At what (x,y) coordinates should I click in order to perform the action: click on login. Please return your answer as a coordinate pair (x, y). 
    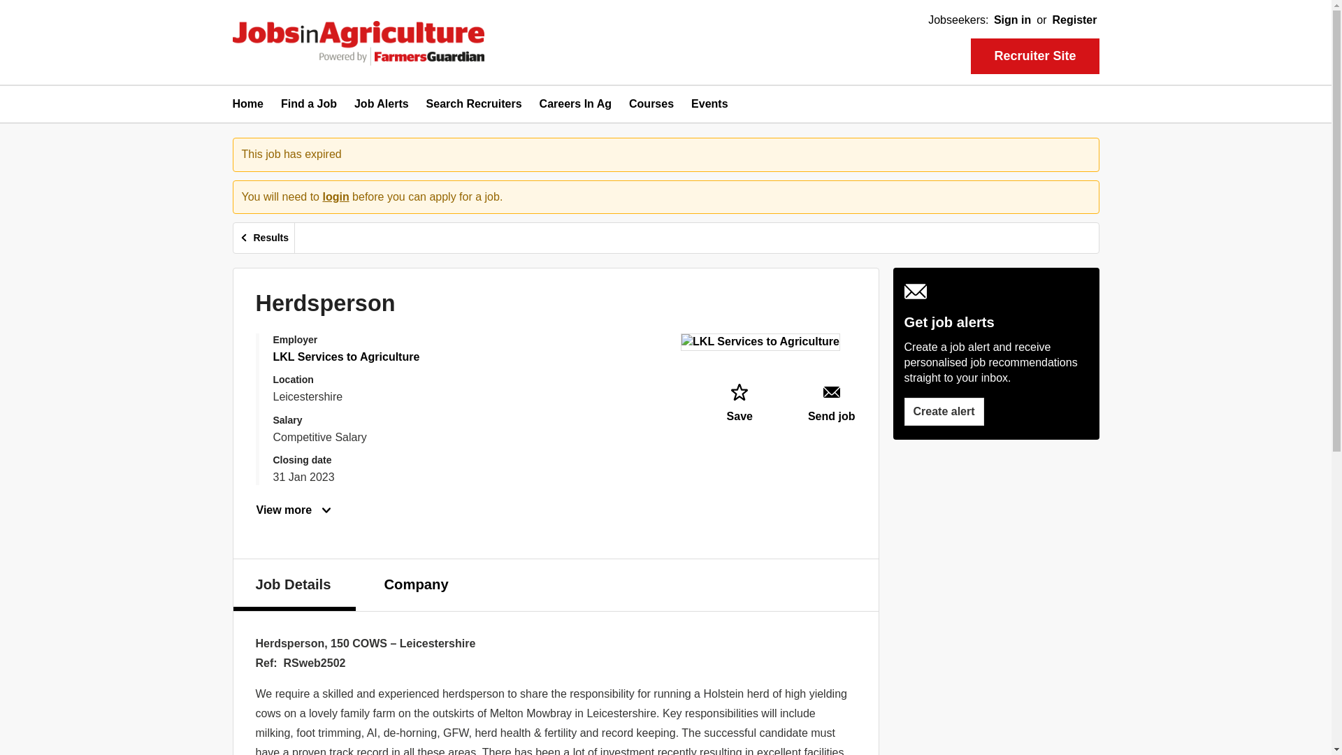
    Looking at the image, I should click on (335, 197).